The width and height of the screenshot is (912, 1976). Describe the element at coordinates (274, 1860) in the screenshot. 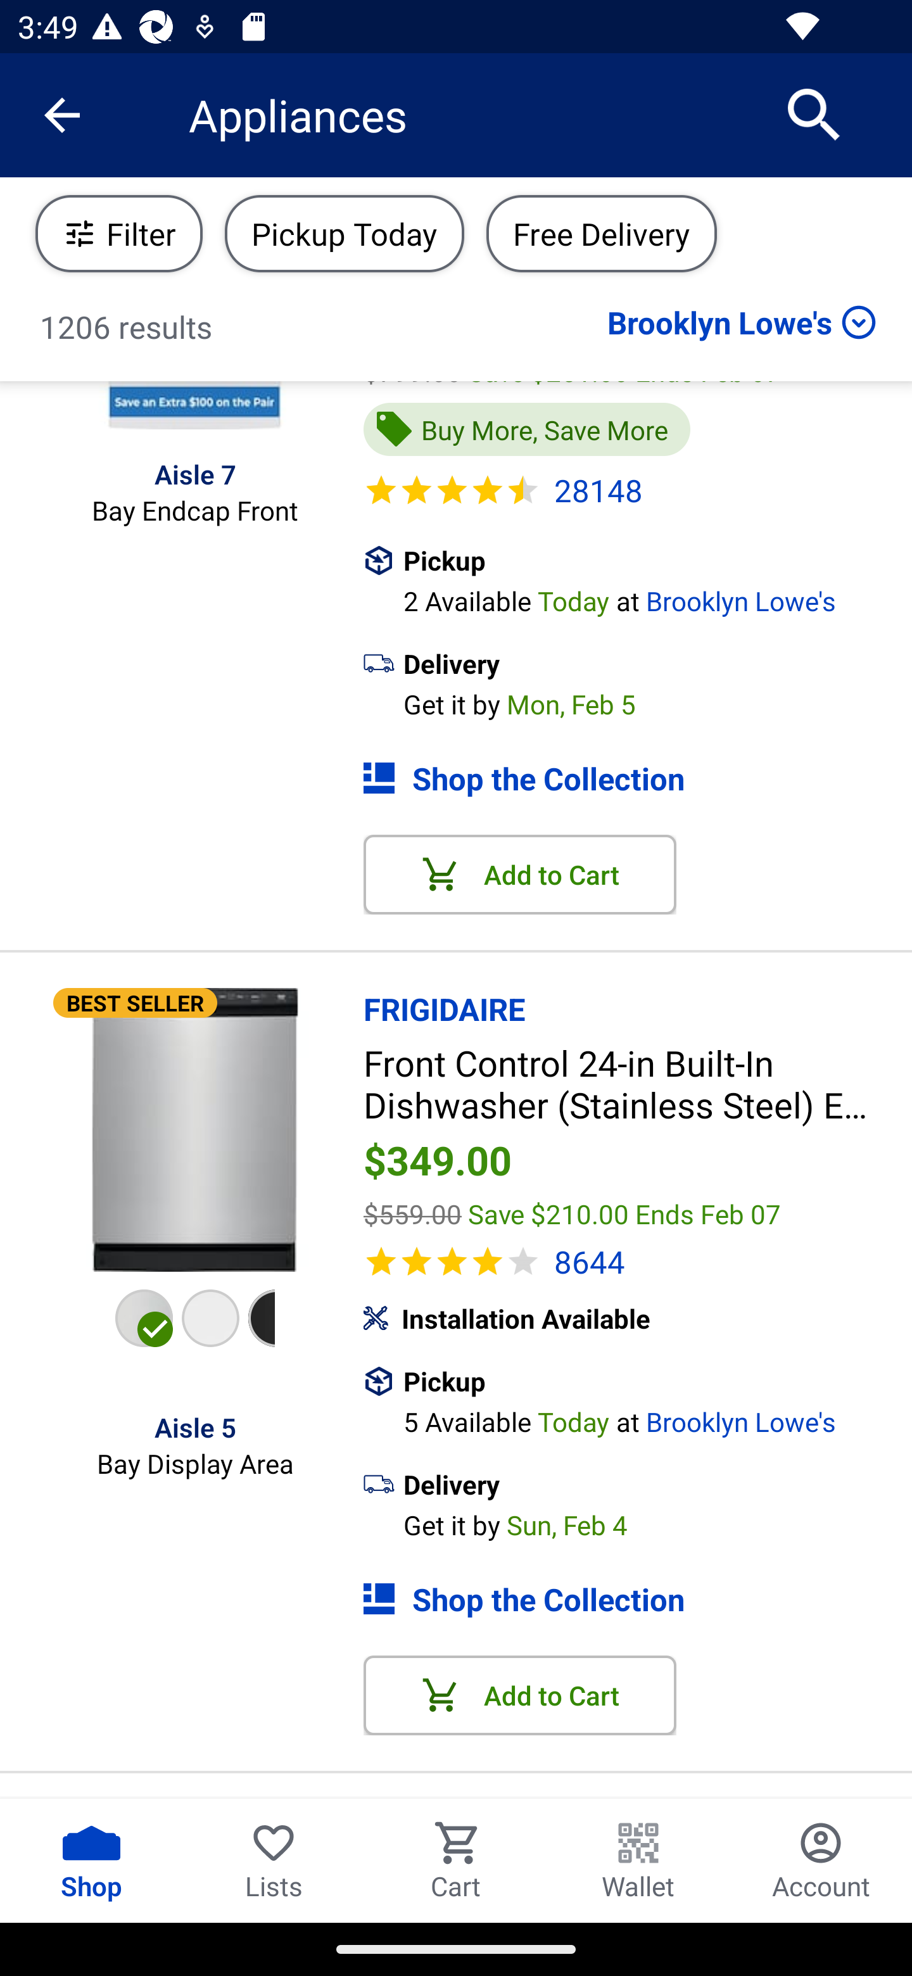

I see `Lists` at that location.